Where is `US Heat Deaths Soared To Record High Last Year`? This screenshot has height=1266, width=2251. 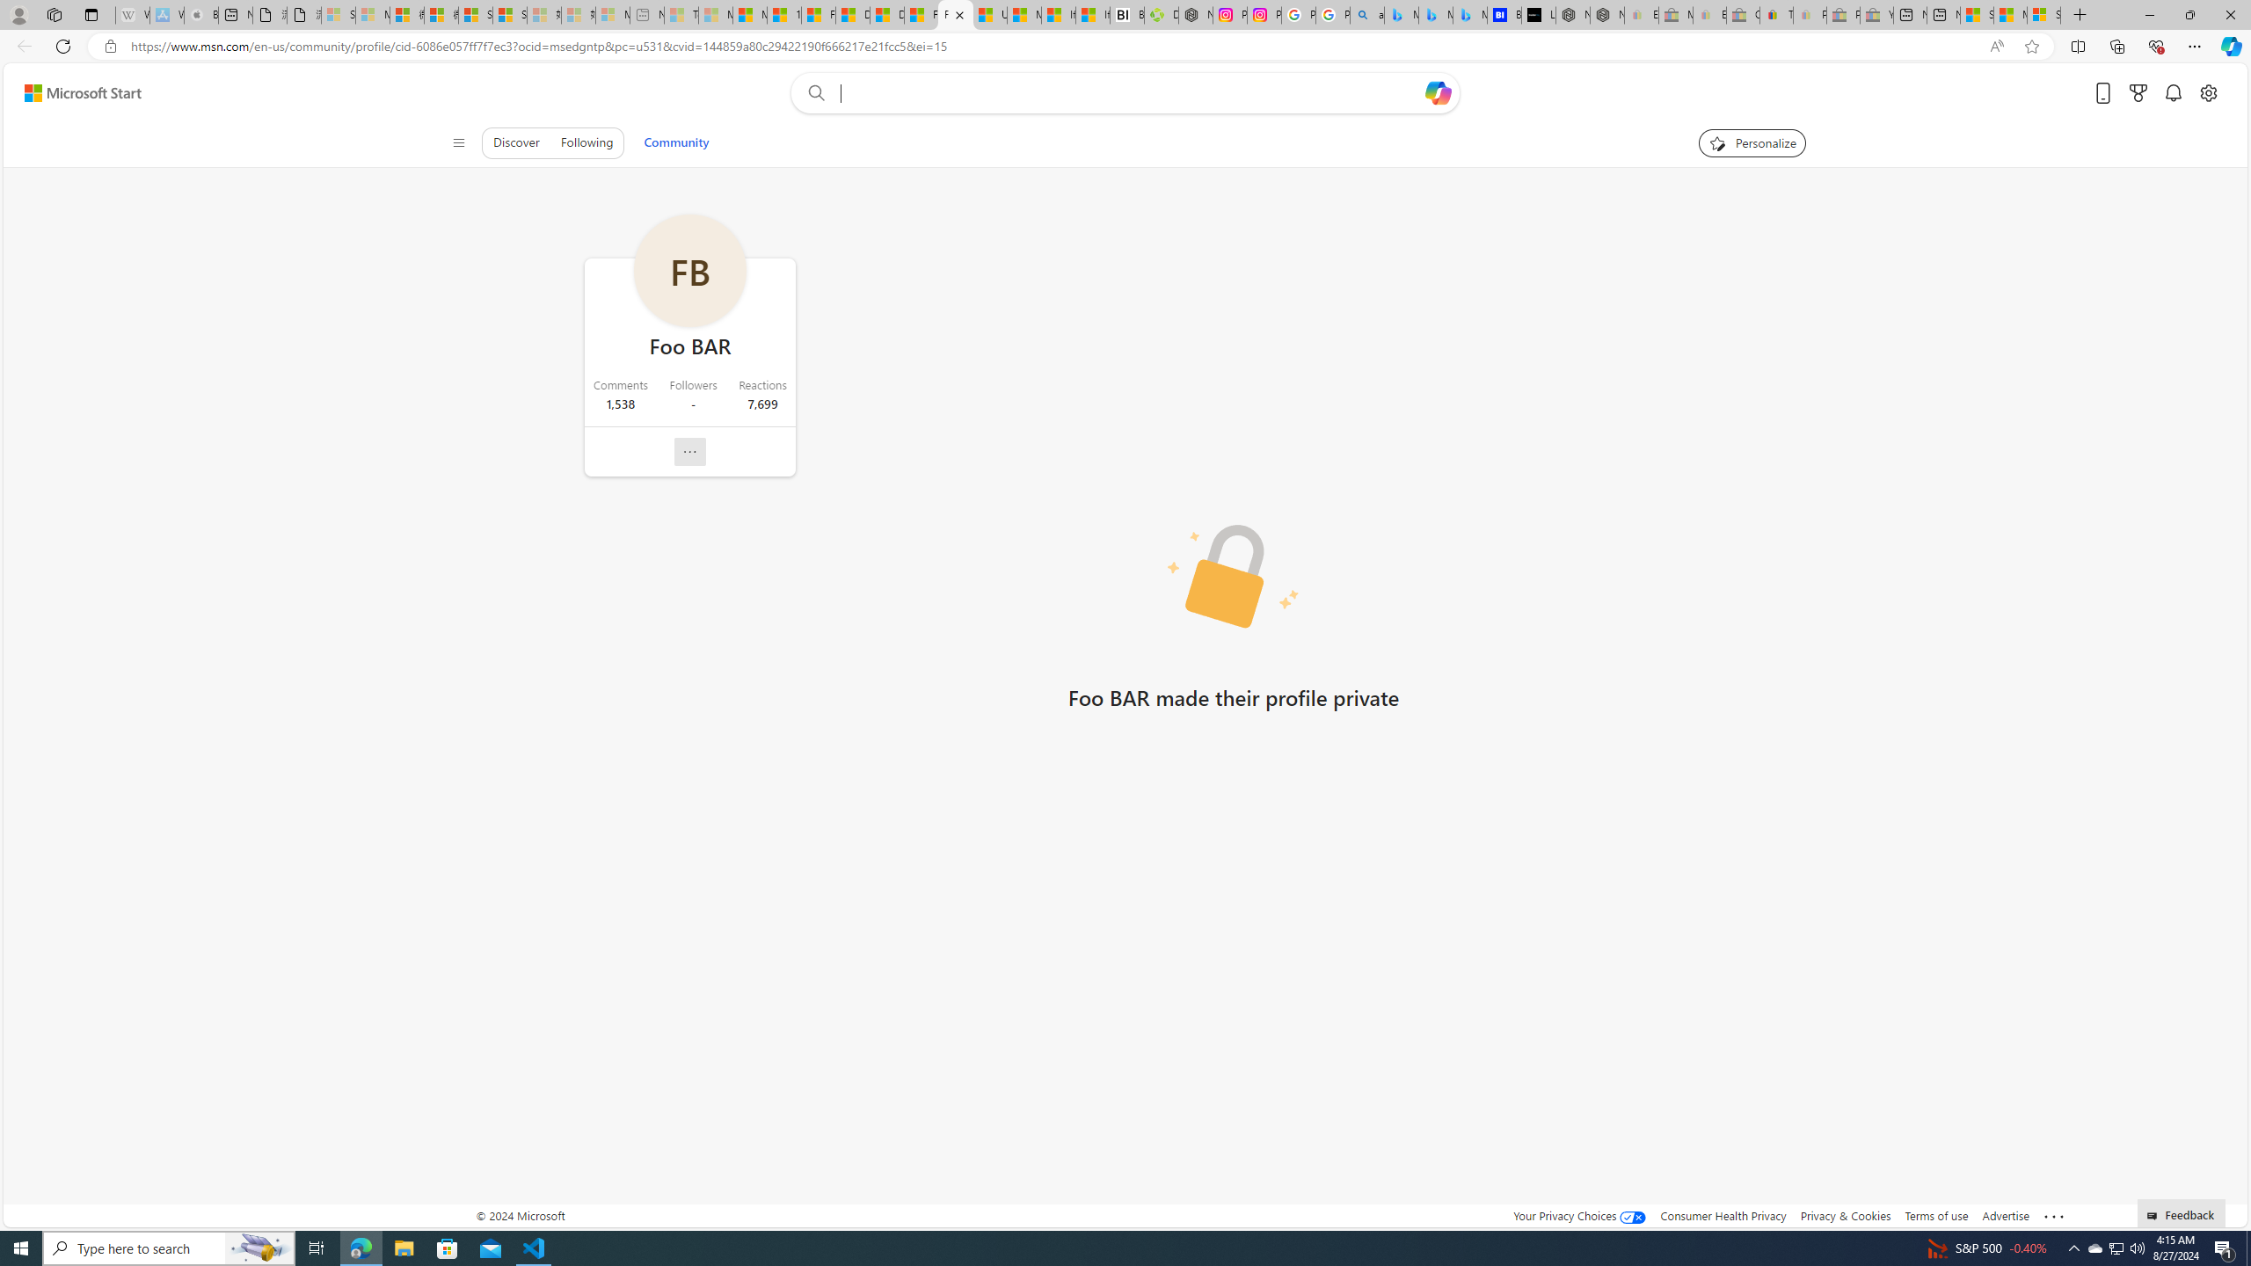
US Heat Deaths Soared To Record High Last Year is located at coordinates (990, 15).